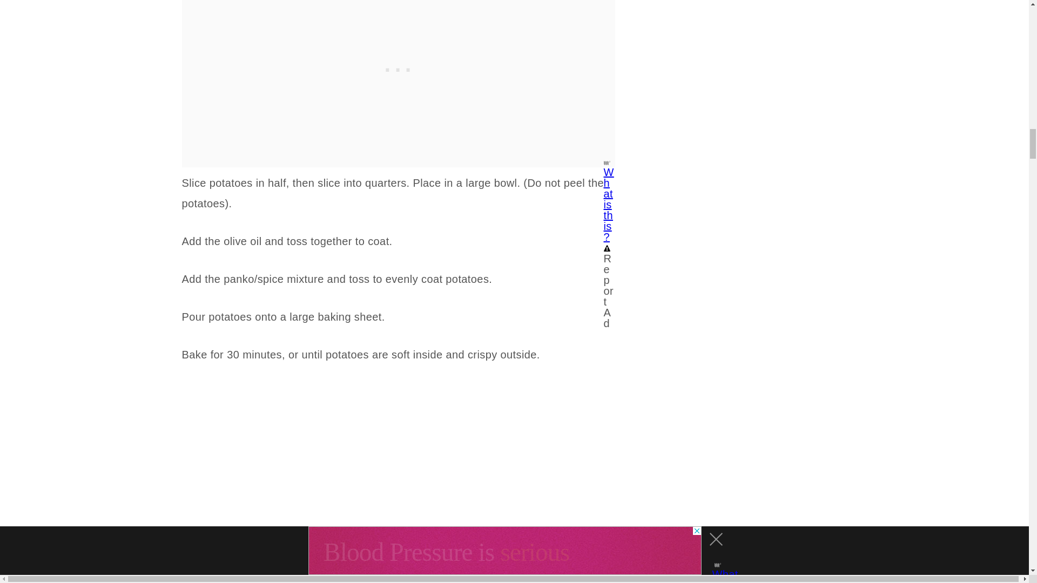  I want to click on 3rd party ad content, so click(398, 32).